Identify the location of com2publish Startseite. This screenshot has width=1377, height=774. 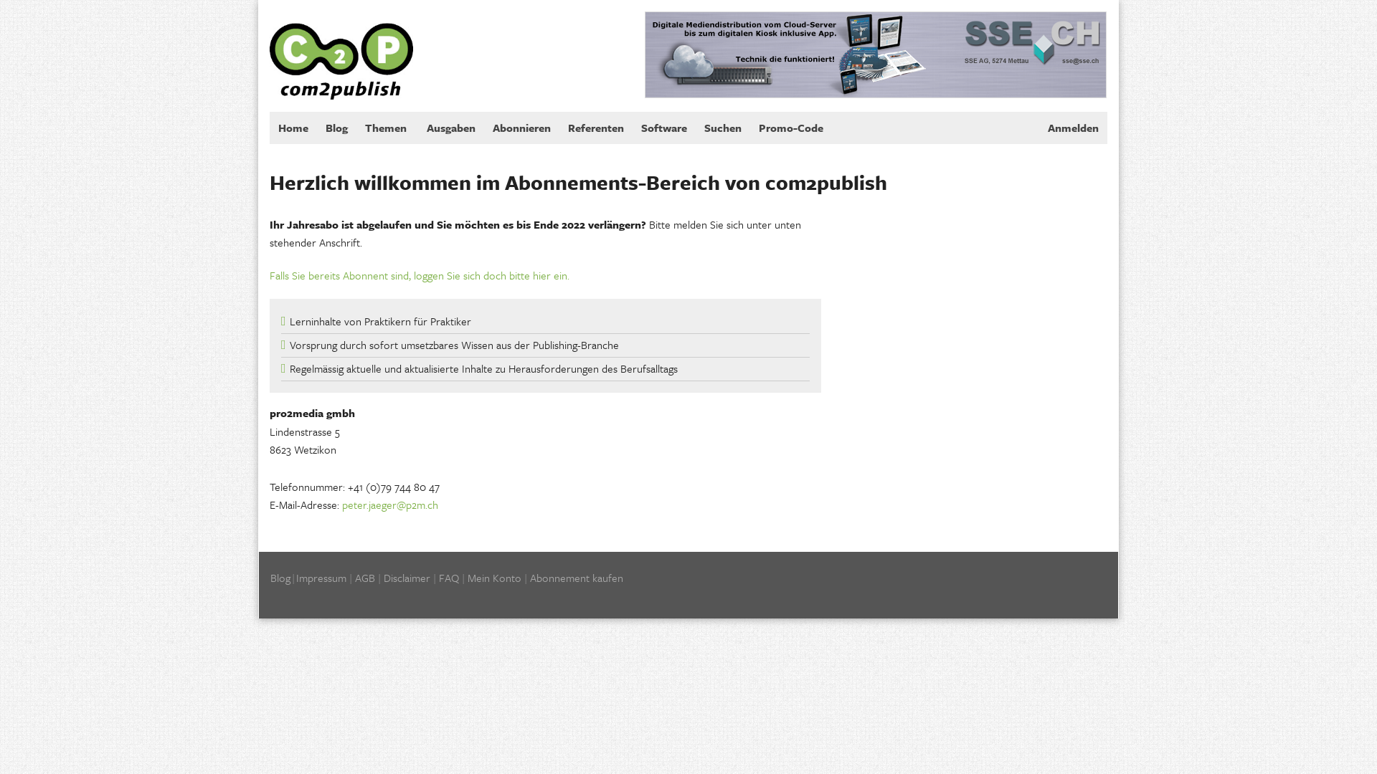
(341, 49).